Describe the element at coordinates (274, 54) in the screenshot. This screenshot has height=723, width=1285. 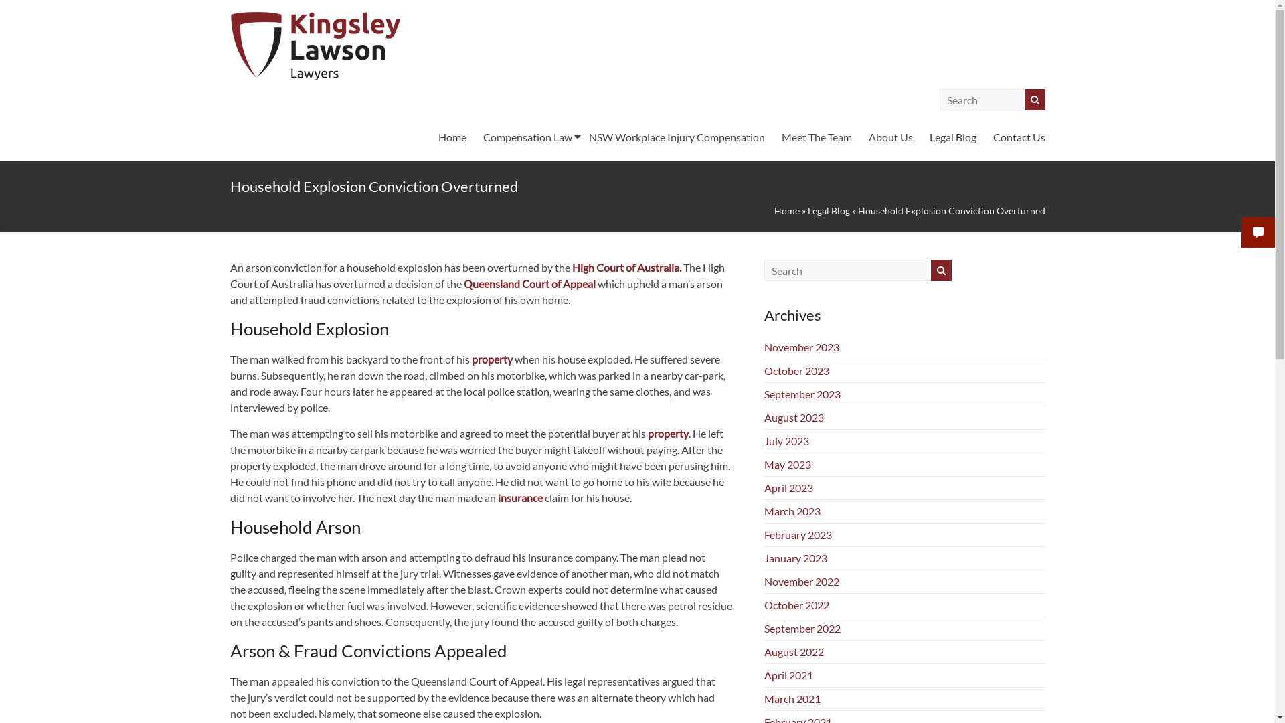
I see `Kingsley Lawson Lawyers` at that location.